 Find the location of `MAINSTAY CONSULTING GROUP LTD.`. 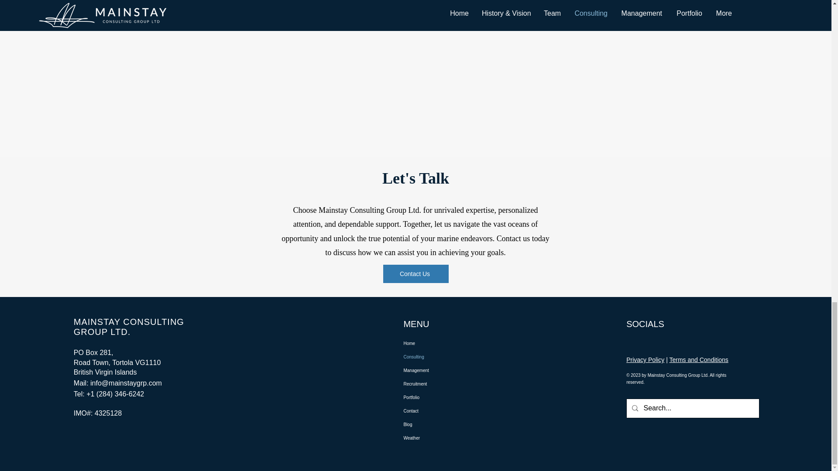

MAINSTAY CONSULTING GROUP LTD. is located at coordinates (129, 327).